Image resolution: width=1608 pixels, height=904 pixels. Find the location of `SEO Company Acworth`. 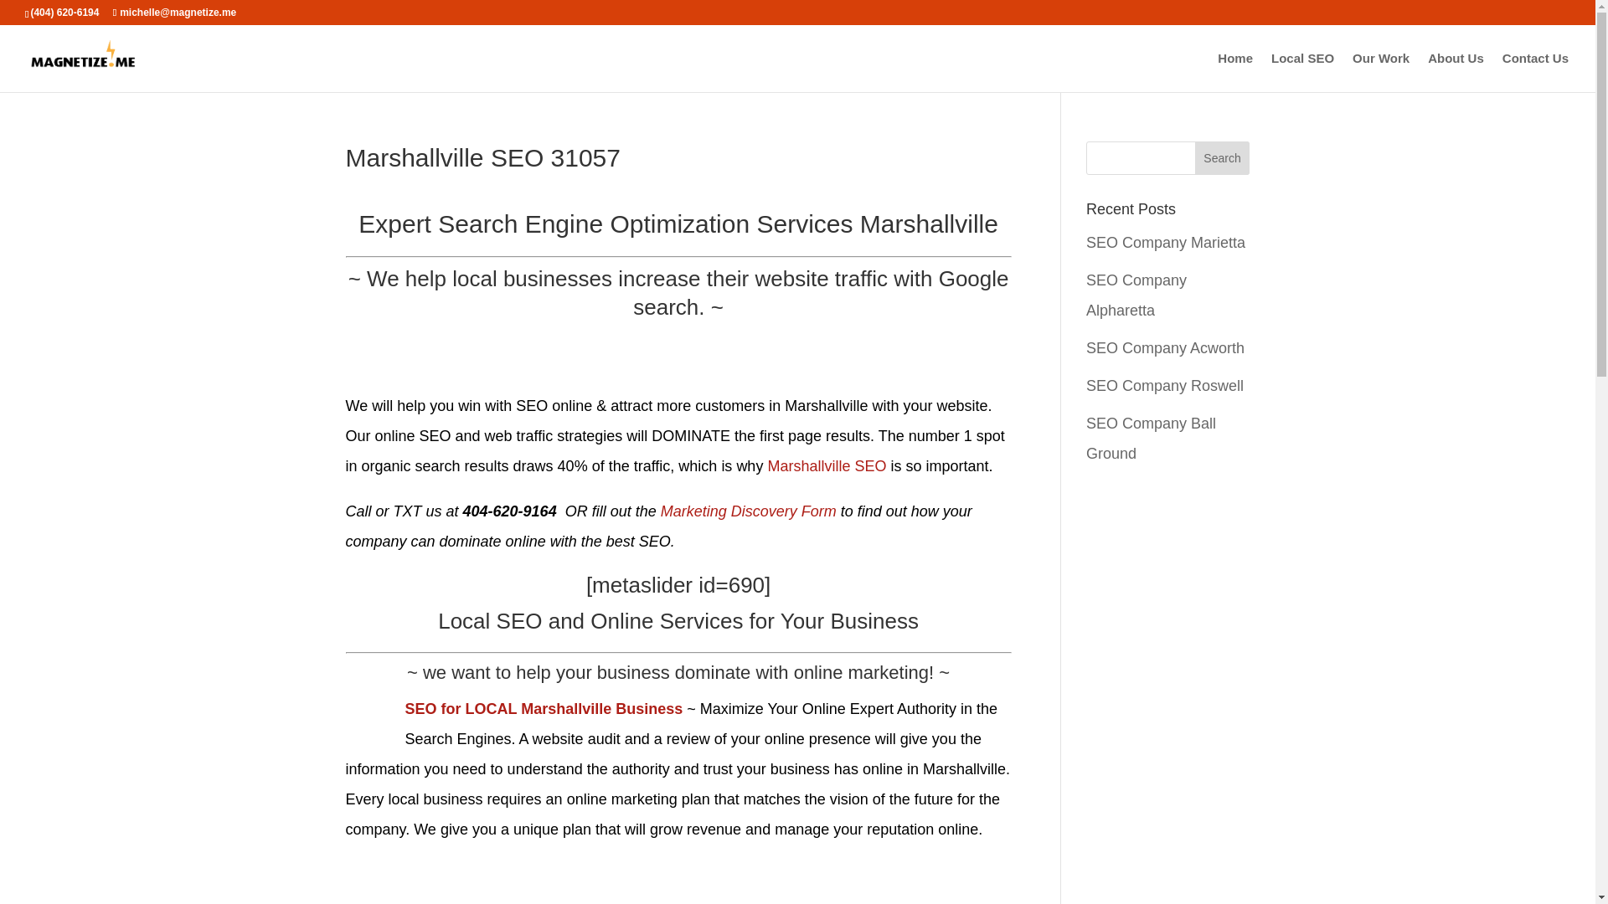

SEO Company Acworth is located at coordinates (1166, 348).